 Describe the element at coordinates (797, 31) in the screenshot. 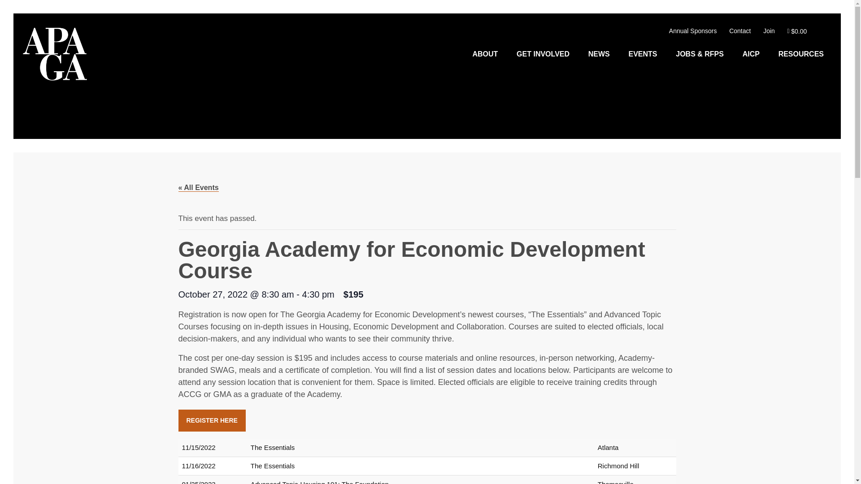

I see `Start shopping` at that location.